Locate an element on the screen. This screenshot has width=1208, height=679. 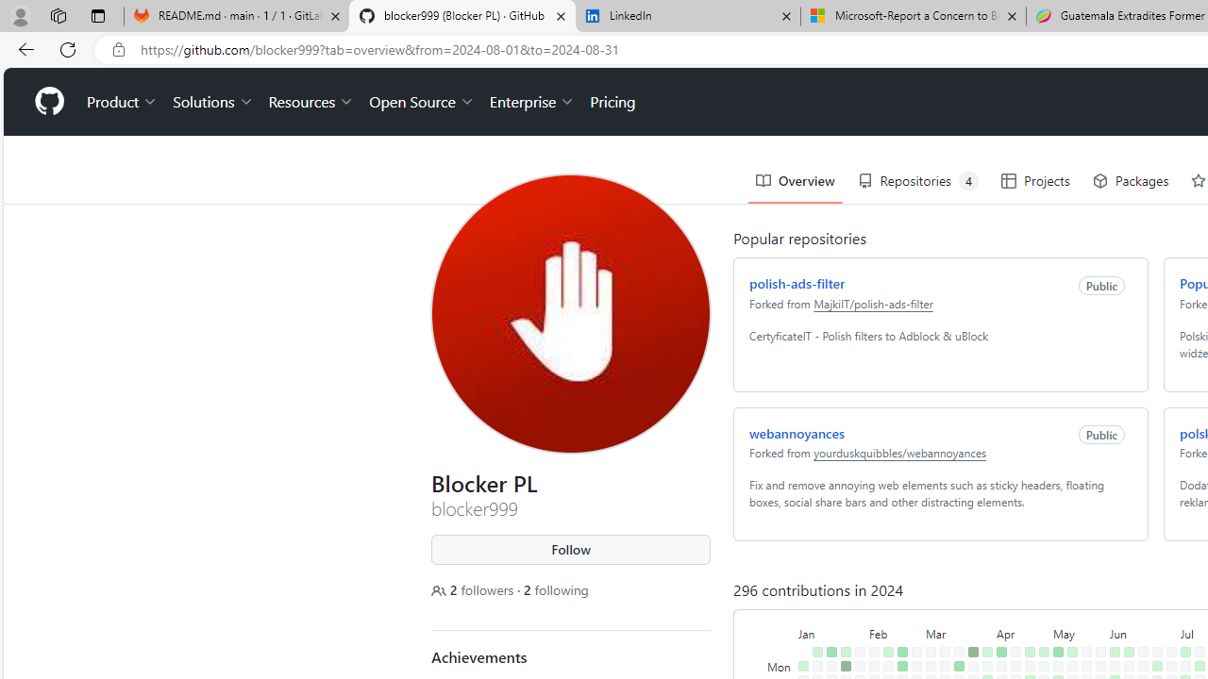
2 contributions on July 15th. is located at coordinates (1200, 666).